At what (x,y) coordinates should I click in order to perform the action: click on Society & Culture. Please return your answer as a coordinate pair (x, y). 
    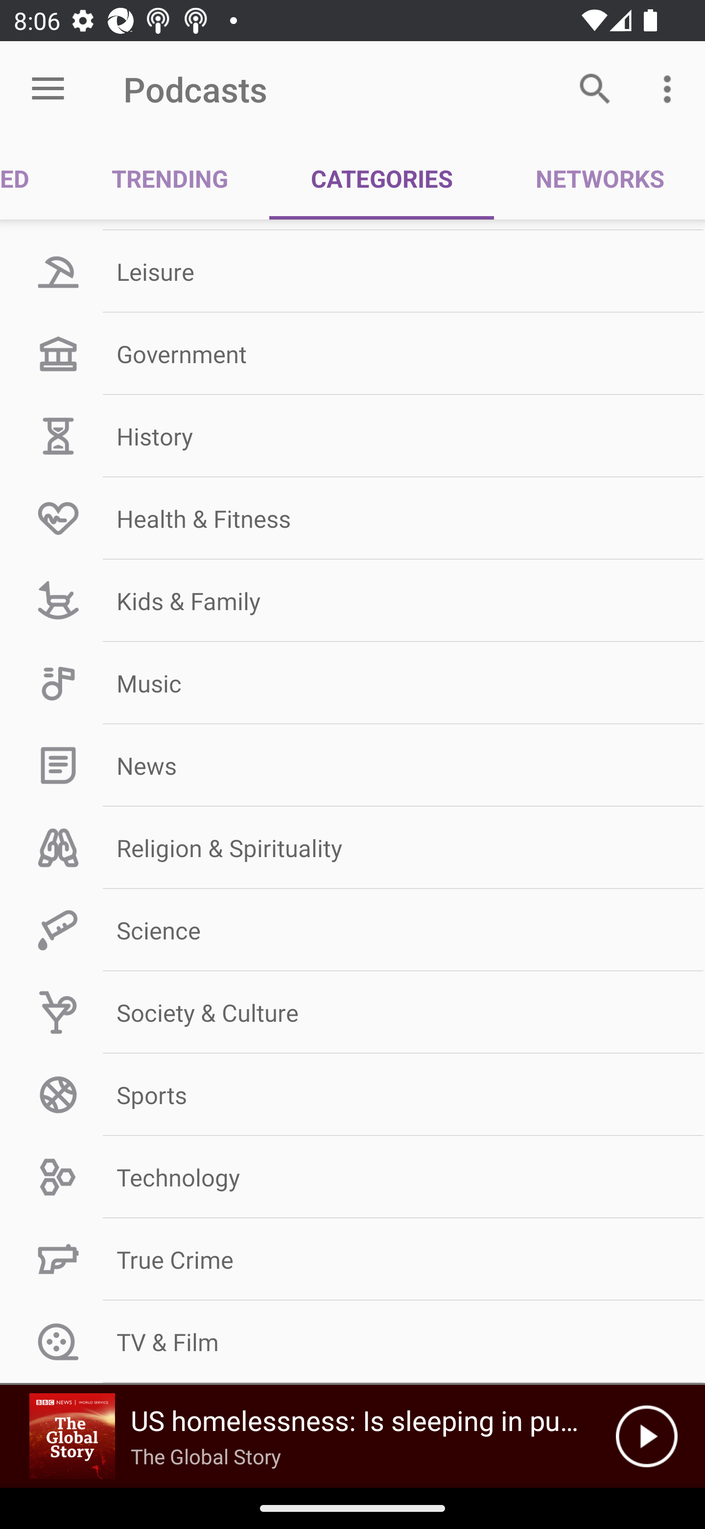
    Looking at the image, I should click on (352, 1012).